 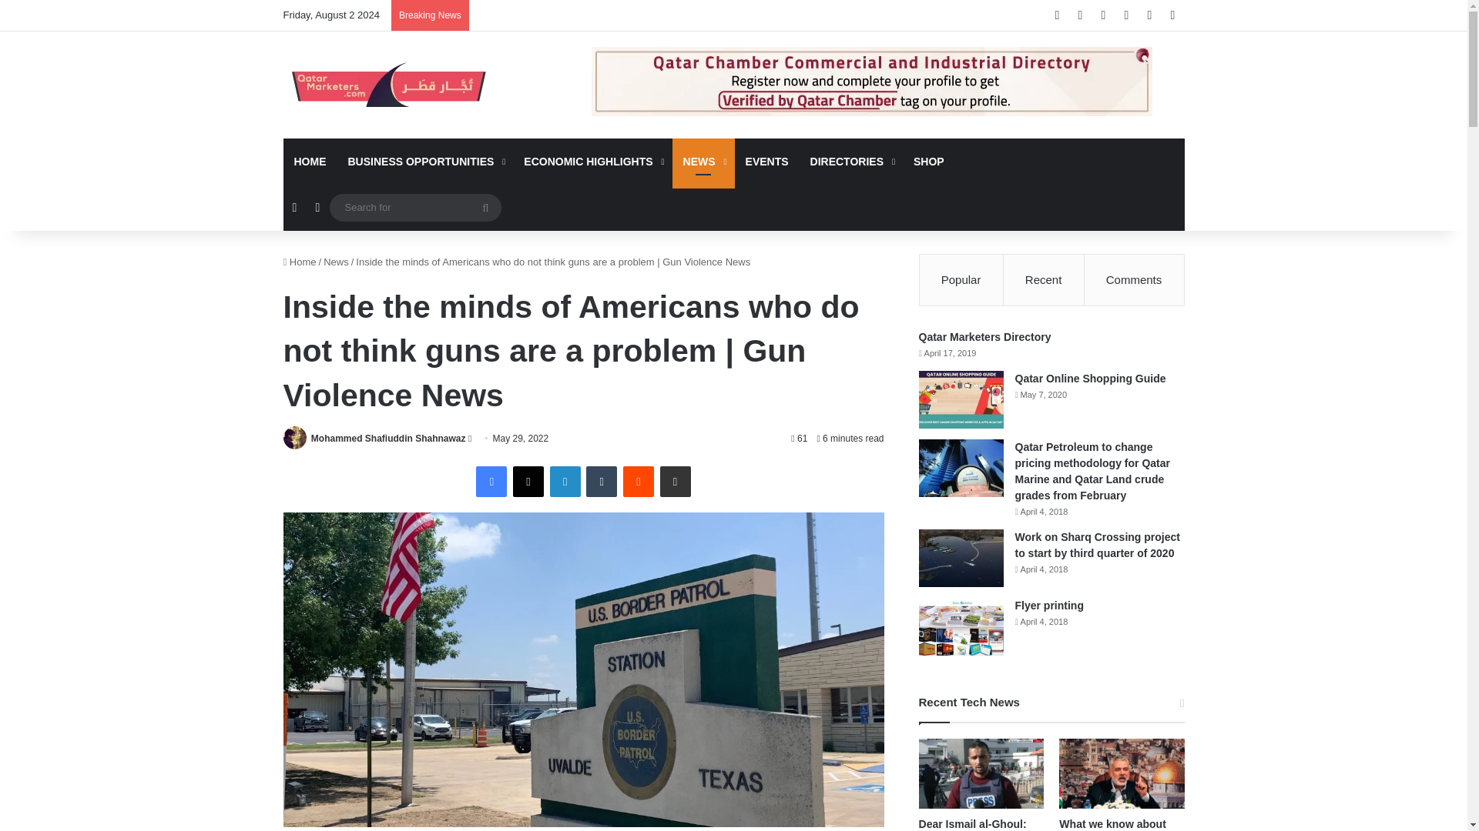 I want to click on BUSINESS OPPORTUNITIES, so click(x=425, y=162).